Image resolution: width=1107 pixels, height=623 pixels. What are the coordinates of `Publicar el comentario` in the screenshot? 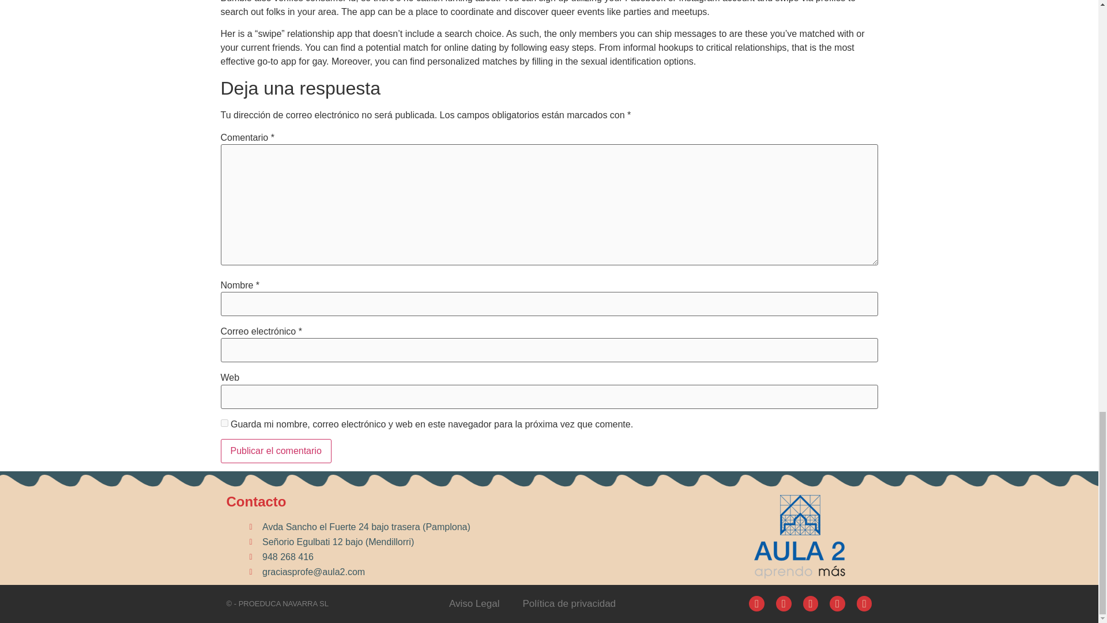 It's located at (276, 451).